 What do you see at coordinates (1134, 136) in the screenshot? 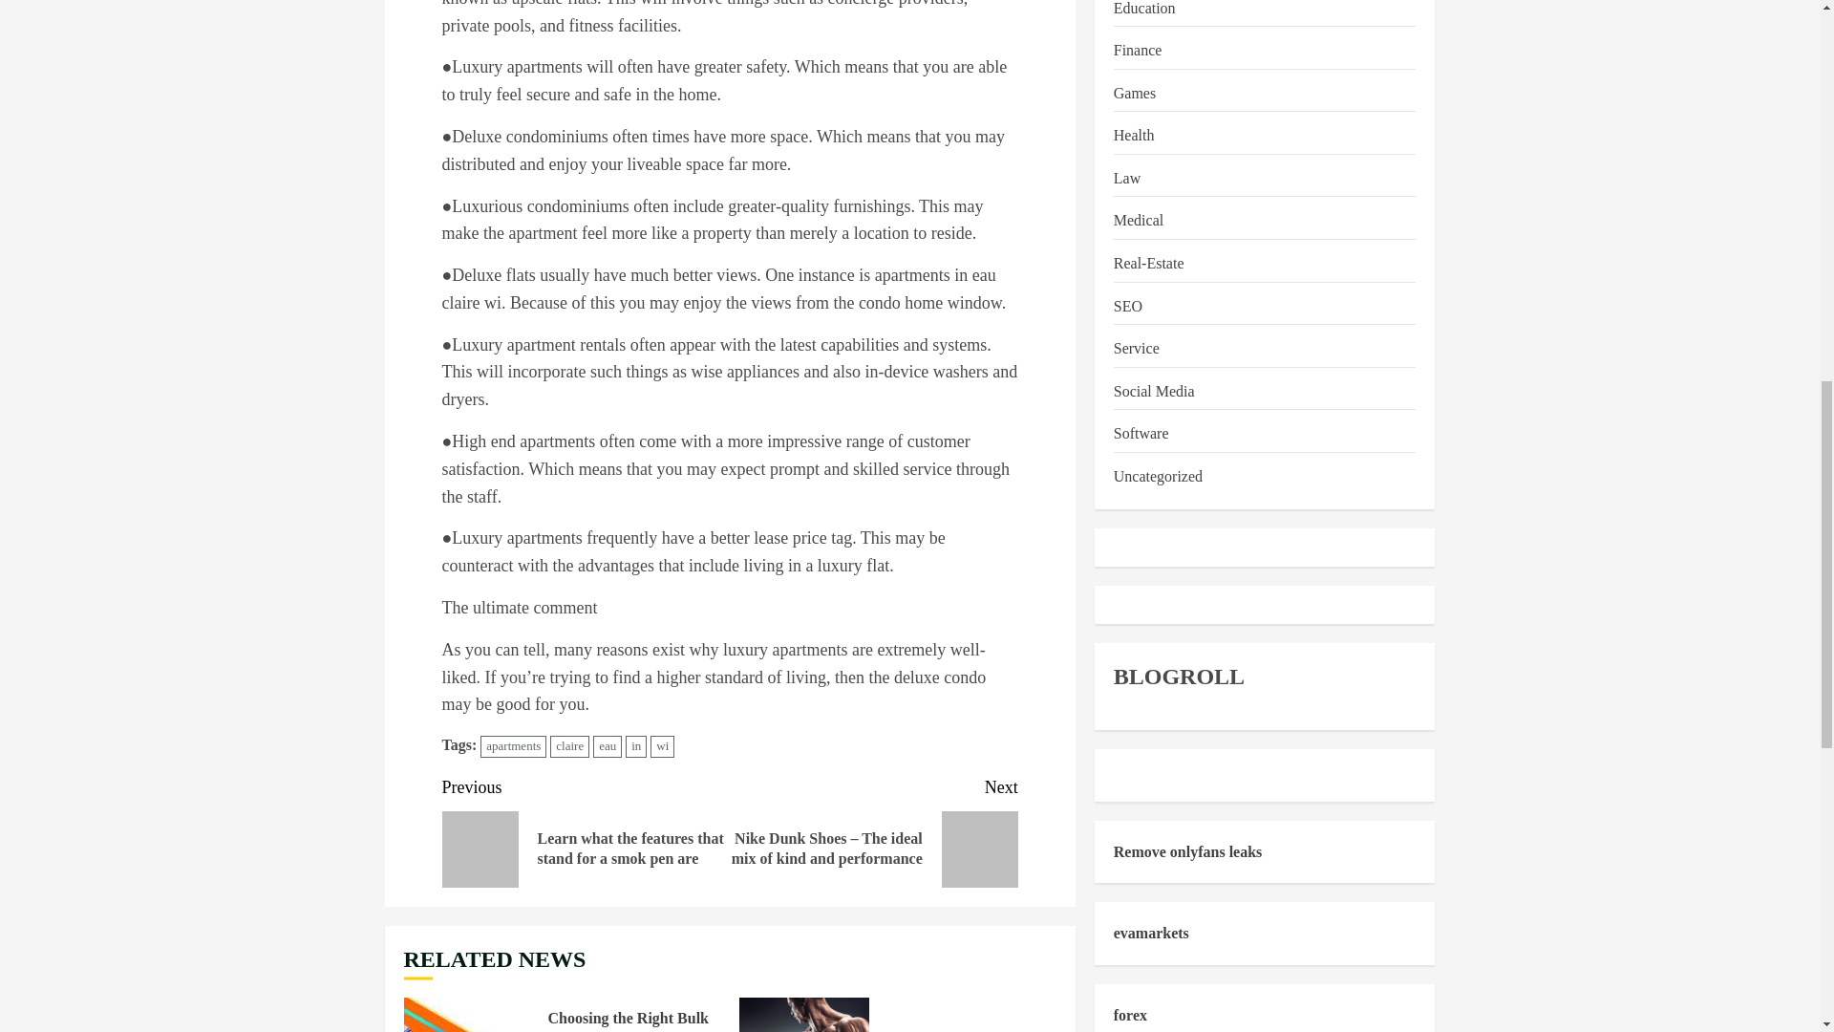
I see `Health` at bounding box center [1134, 136].